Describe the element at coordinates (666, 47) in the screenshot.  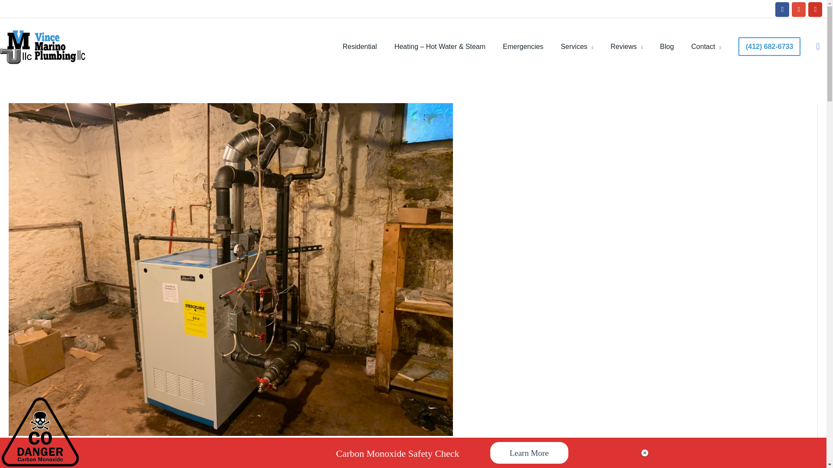
I see `Plumbing Tips` at that location.